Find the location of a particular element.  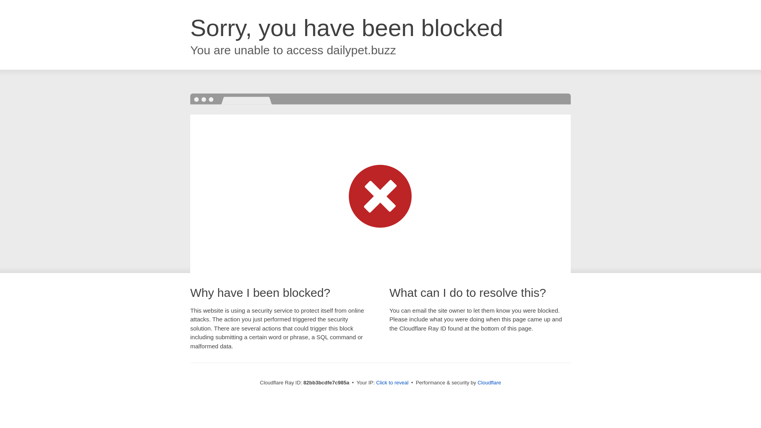

Click to reveal is located at coordinates (392, 383).